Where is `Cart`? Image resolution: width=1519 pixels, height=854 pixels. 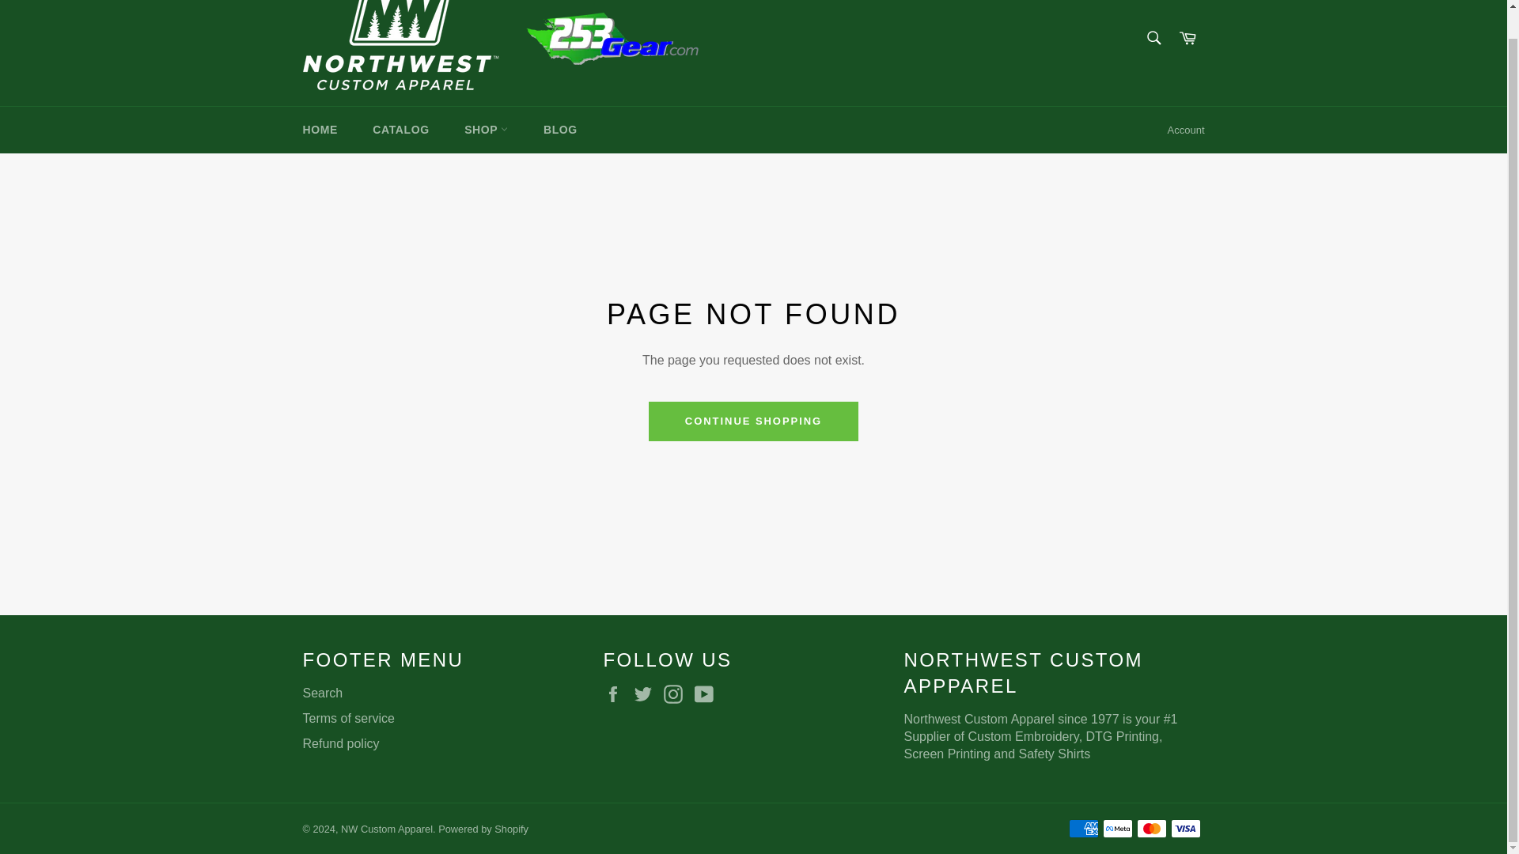
Cart is located at coordinates (1188, 38).